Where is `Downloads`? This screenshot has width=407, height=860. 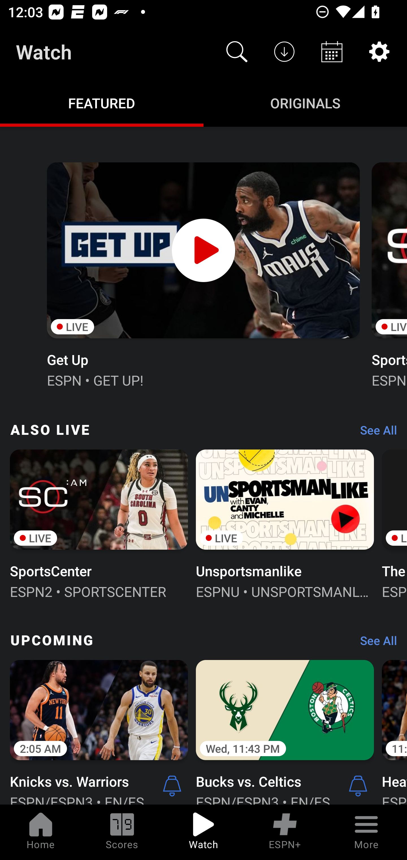
Downloads is located at coordinates (284, 51).